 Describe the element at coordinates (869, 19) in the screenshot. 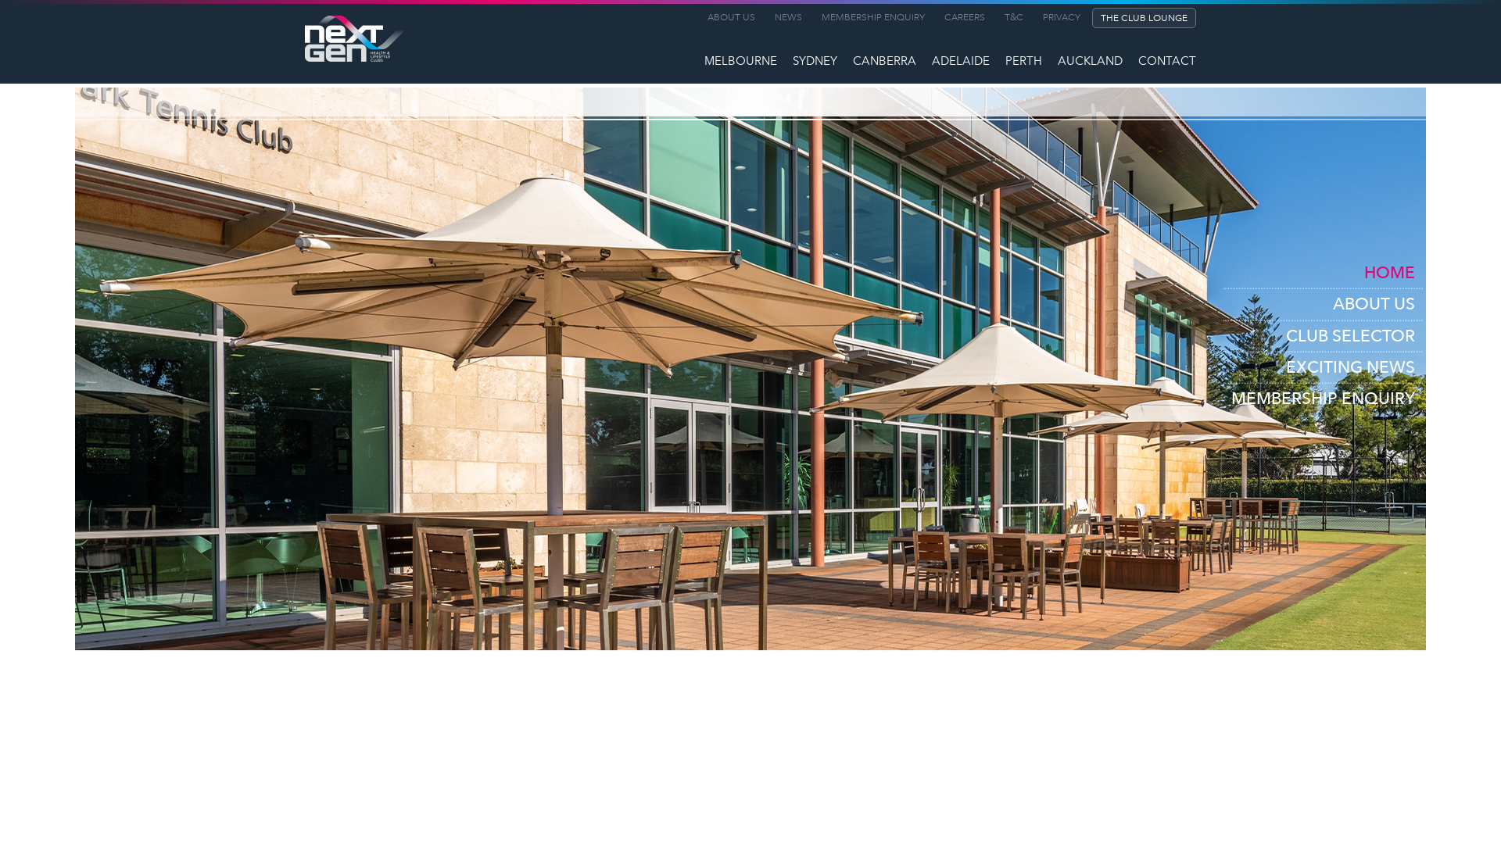

I see `MEMBERSHIP ENQUIRY` at that location.